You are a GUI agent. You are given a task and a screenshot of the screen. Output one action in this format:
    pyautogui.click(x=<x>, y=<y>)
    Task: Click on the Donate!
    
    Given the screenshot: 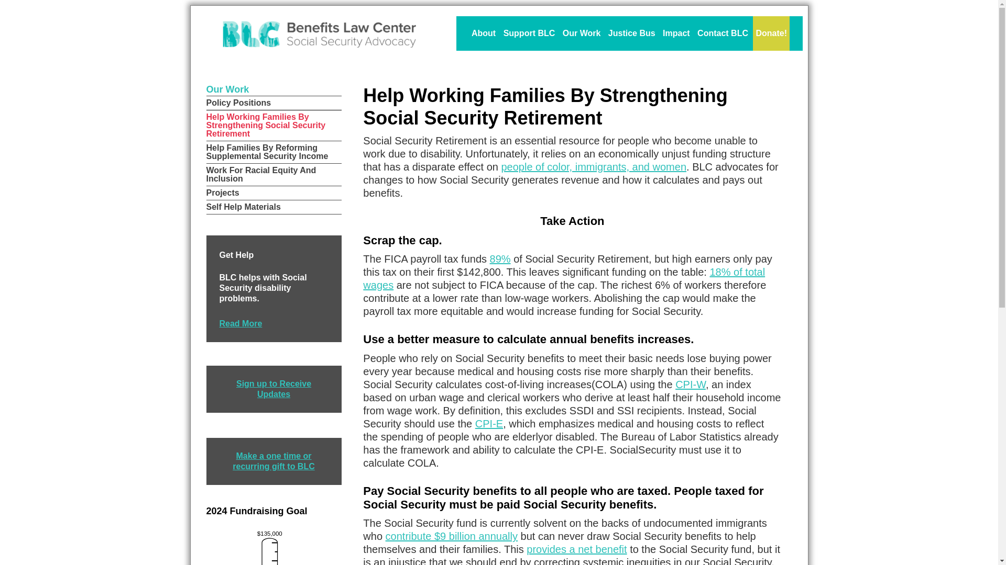 What is the action you would take?
    pyautogui.click(x=771, y=33)
    